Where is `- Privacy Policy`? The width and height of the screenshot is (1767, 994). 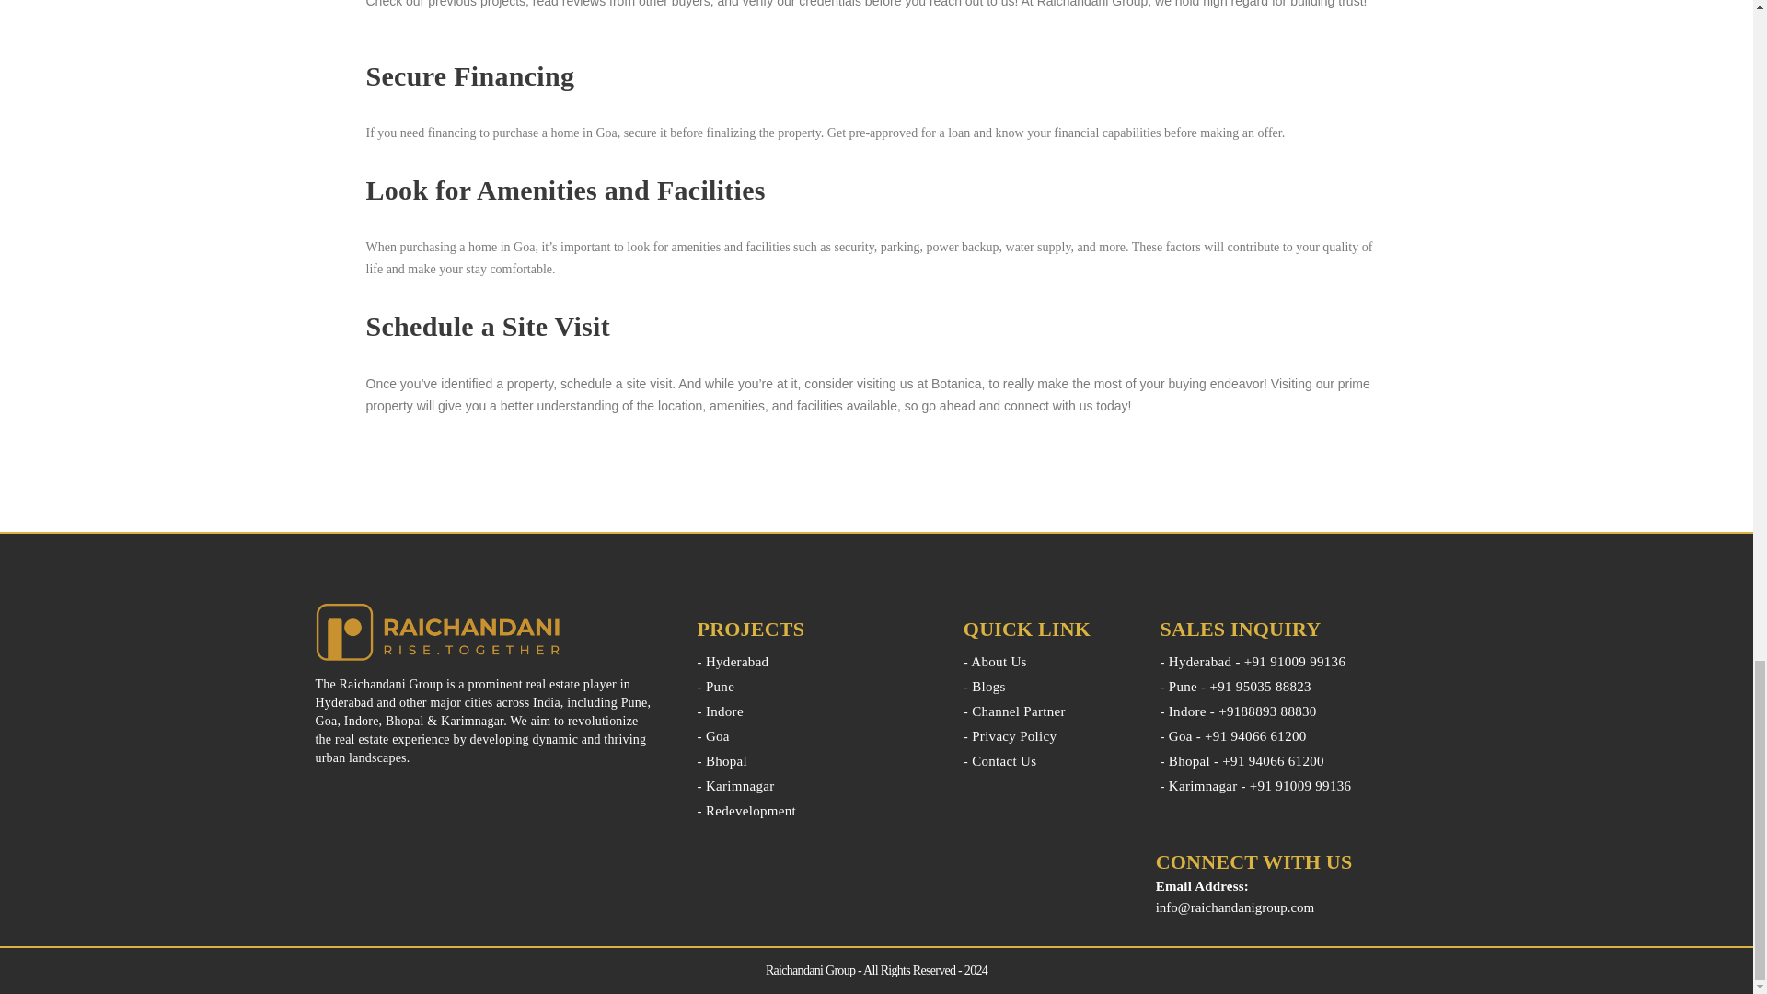 - Privacy Policy is located at coordinates (1047, 736).